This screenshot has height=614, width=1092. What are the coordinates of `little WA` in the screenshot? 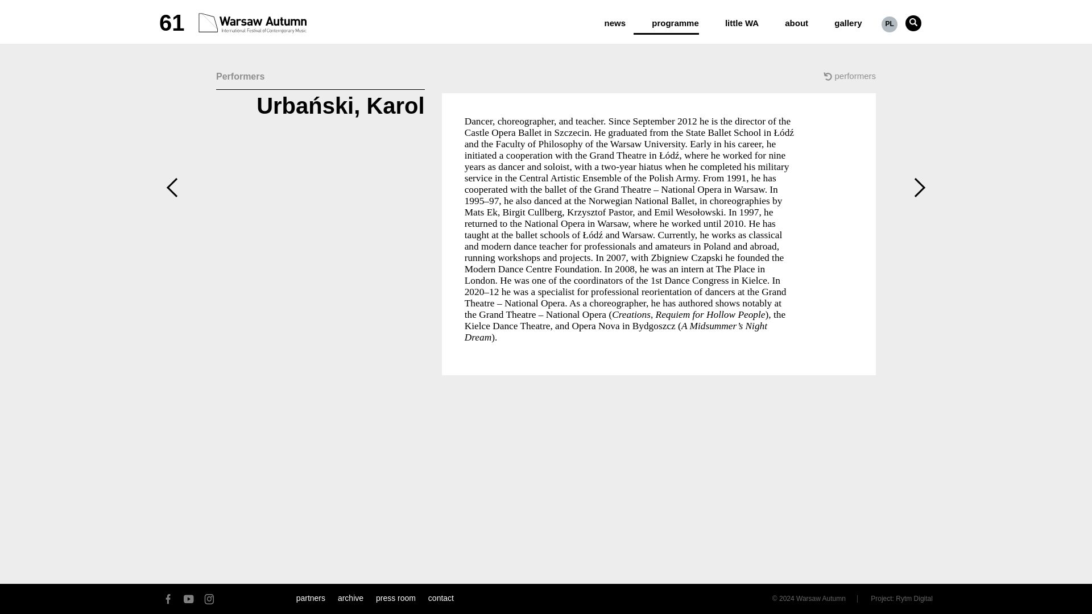 It's located at (733, 18).